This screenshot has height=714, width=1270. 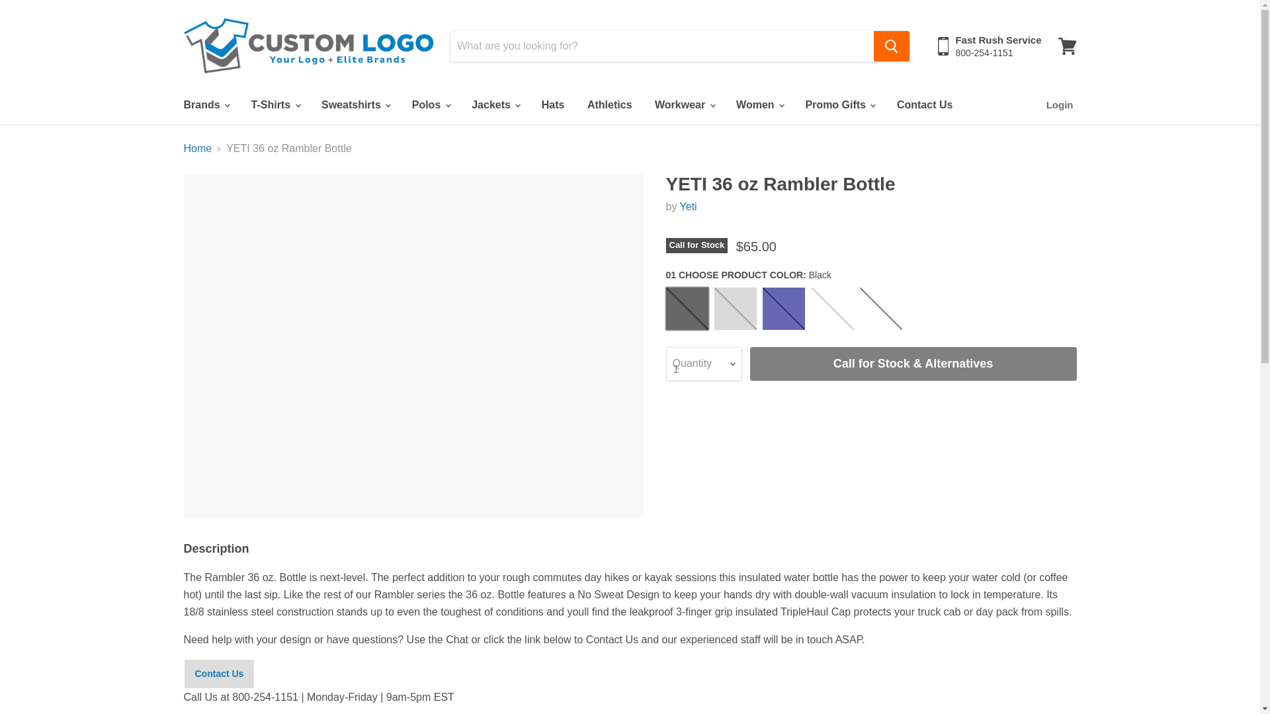 I want to click on Jackets, so click(x=495, y=105).